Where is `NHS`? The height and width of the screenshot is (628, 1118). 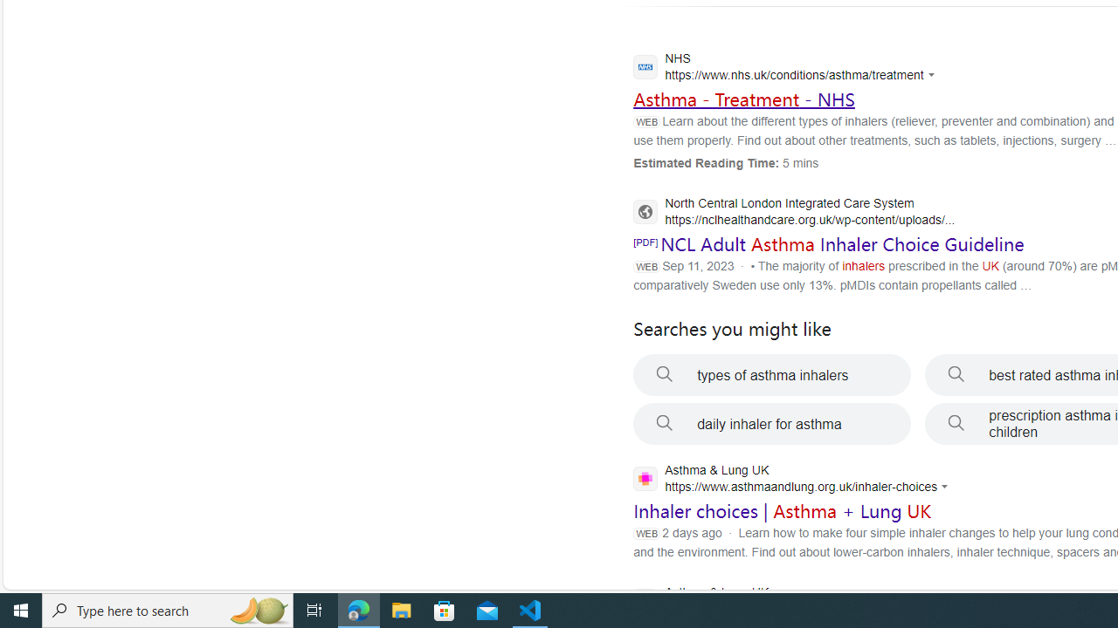
NHS is located at coordinates (788, 69).